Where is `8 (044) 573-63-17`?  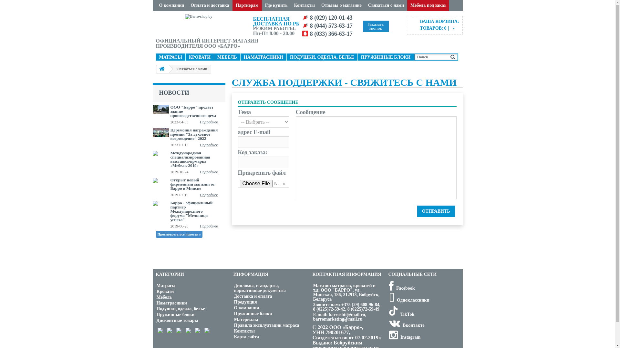
8 (044) 573-63-17 is located at coordinates (331, 26).